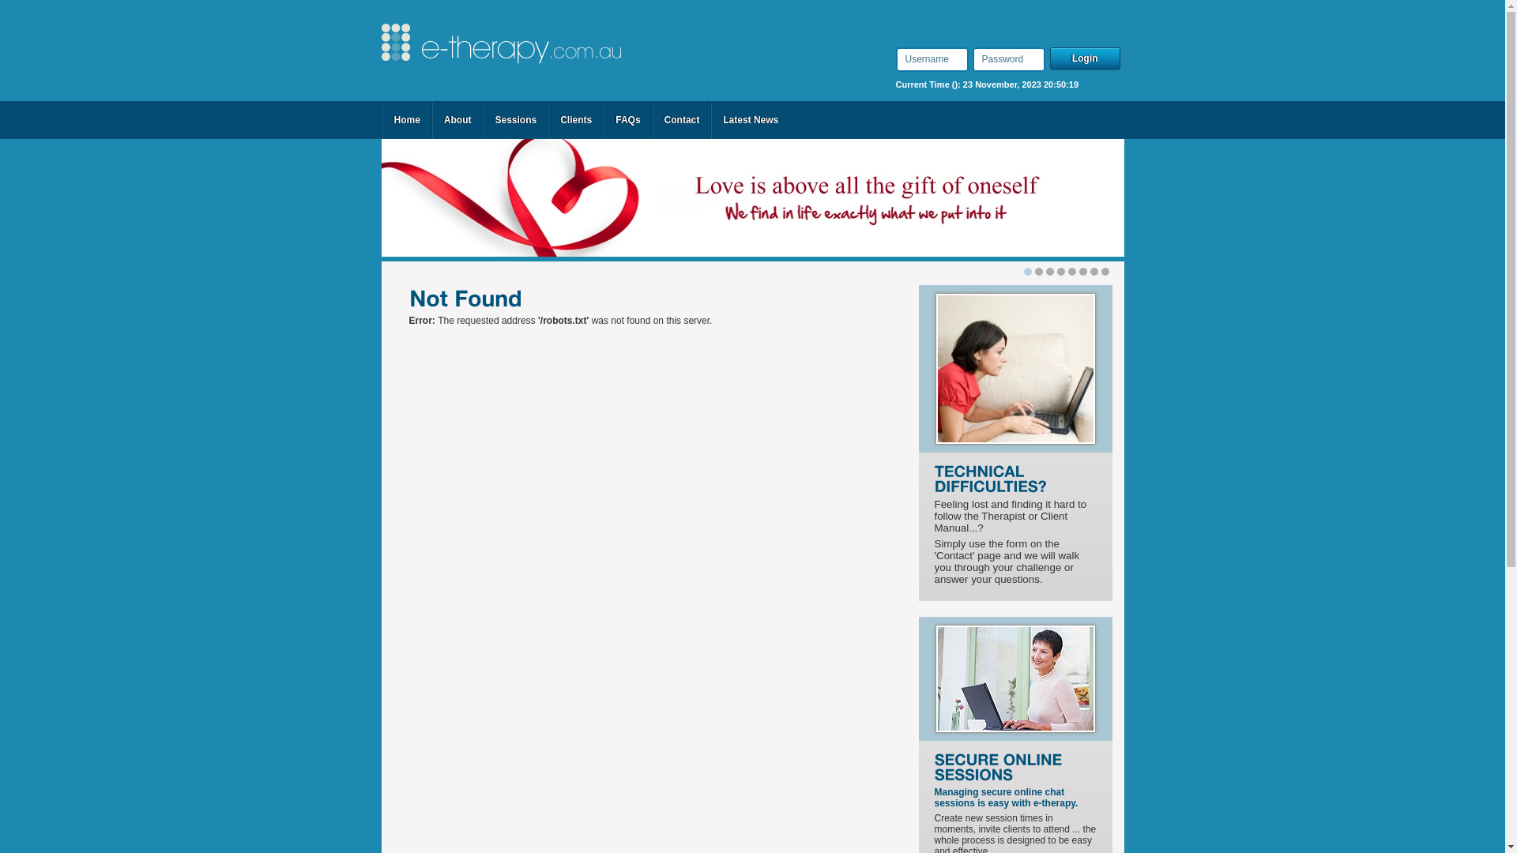 The height and width of the screenshot is (853, 1517). I want to click on Sessions, so click(515, 120).